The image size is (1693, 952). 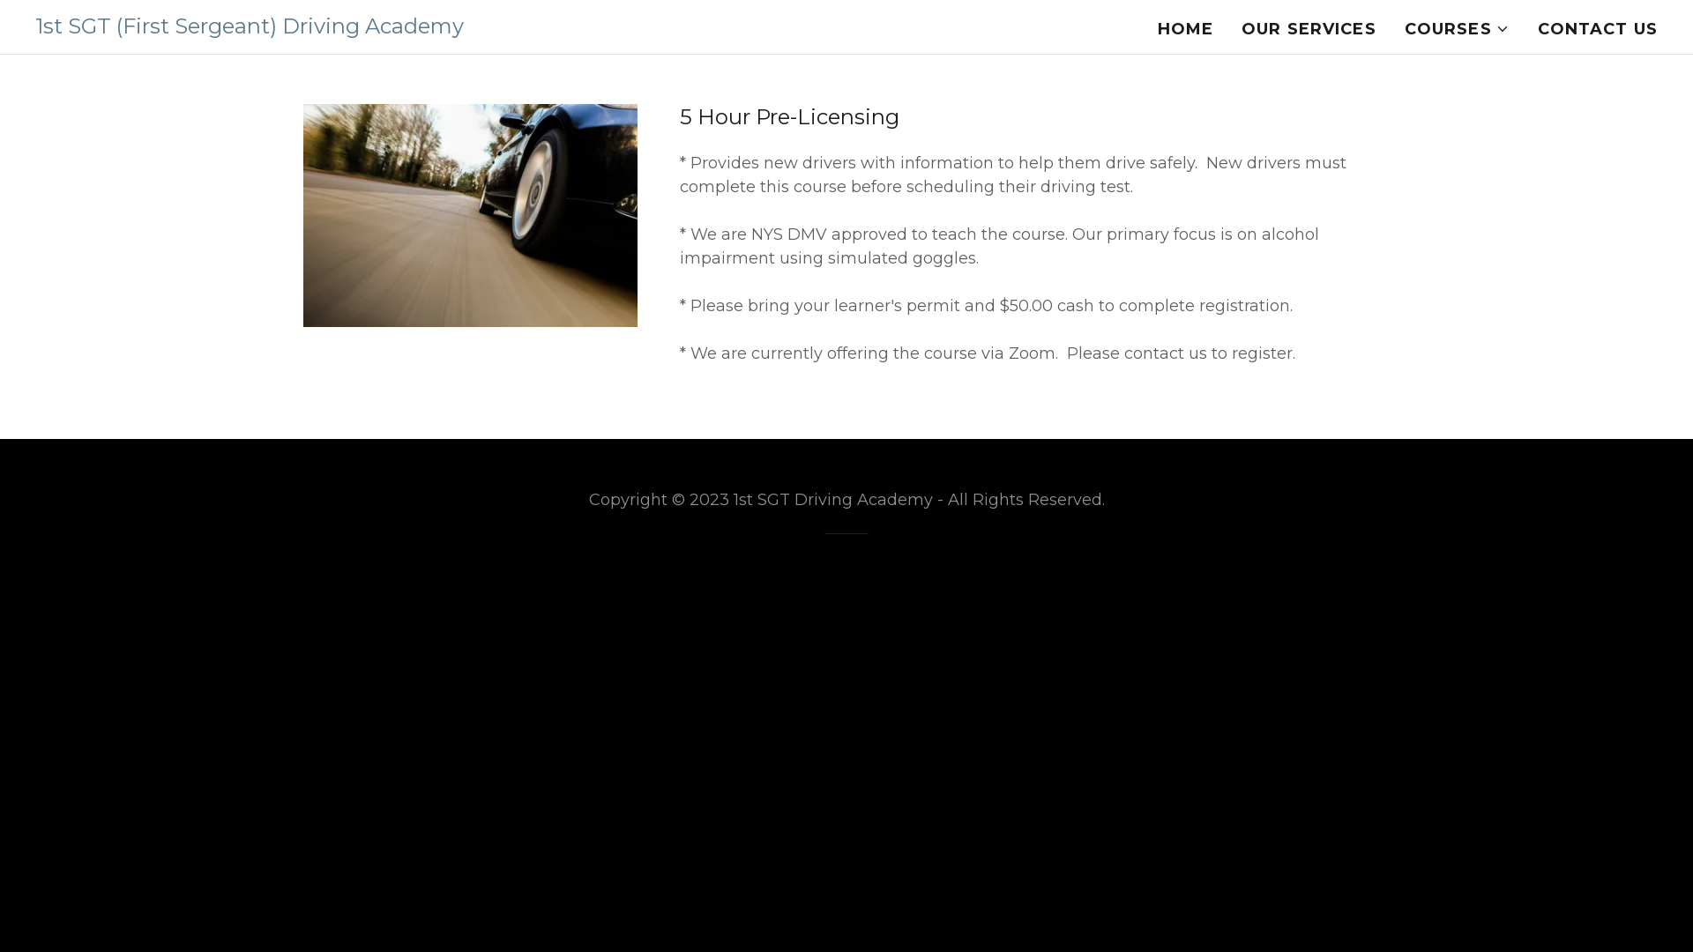 I want to click on CONTACT US, so click(x=1598, y=29).